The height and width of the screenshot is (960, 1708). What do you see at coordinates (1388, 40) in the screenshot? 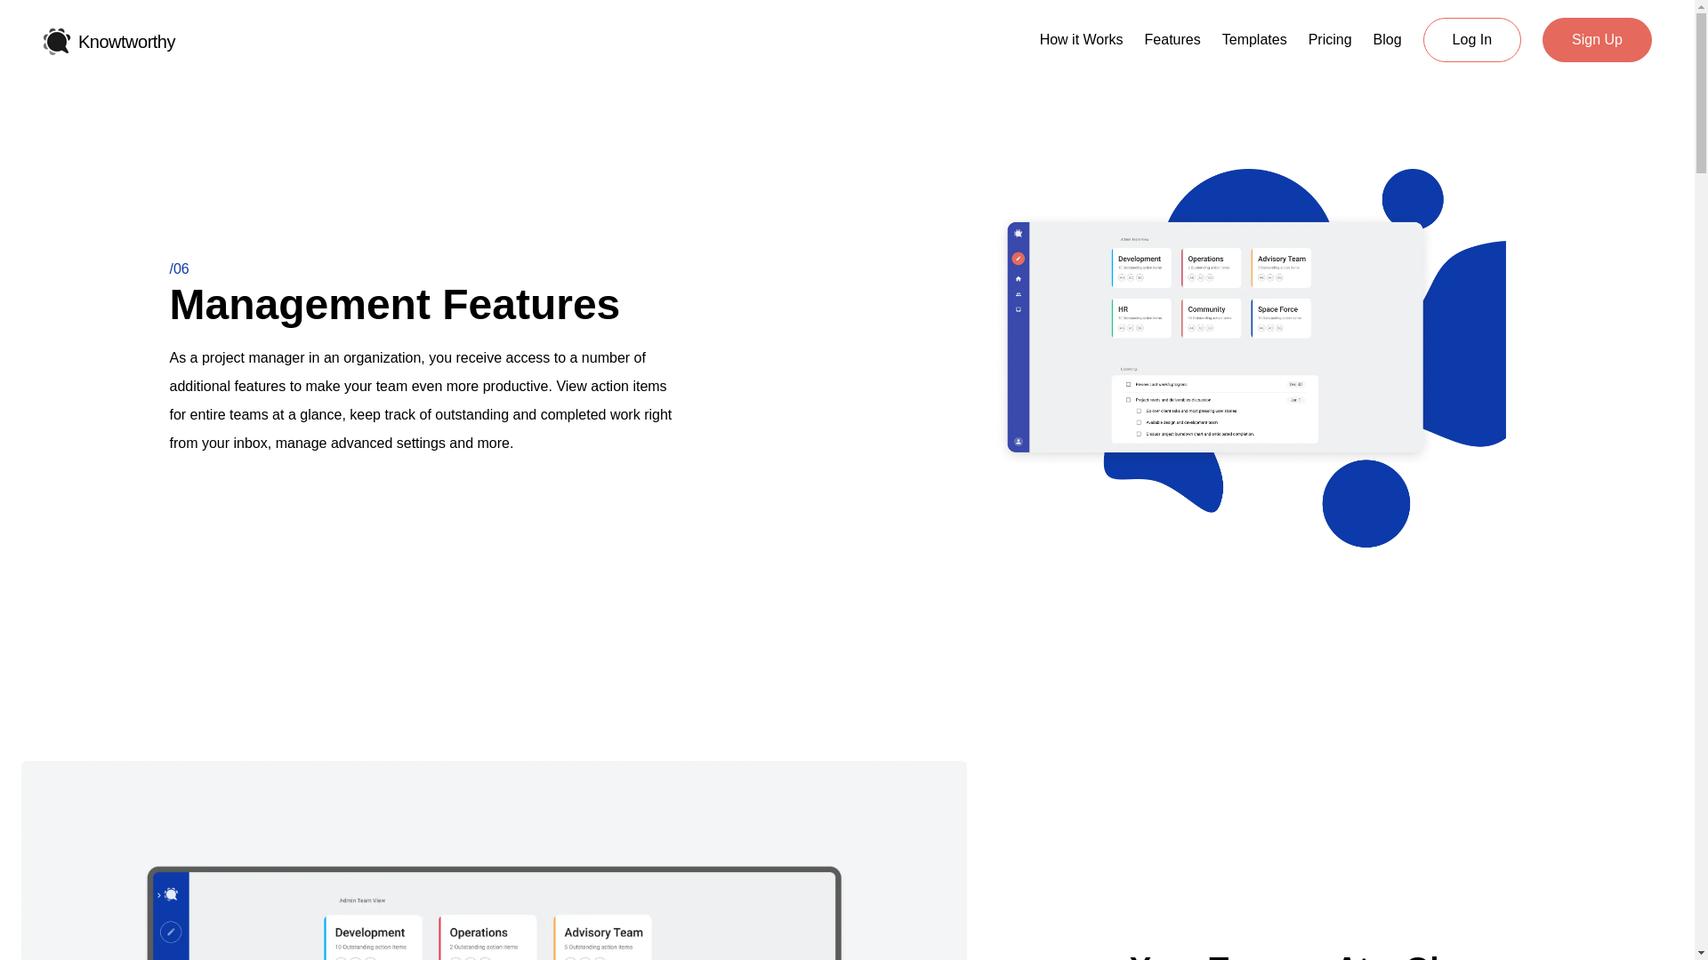
I see `Blog` at bounding box center [1388, 40].